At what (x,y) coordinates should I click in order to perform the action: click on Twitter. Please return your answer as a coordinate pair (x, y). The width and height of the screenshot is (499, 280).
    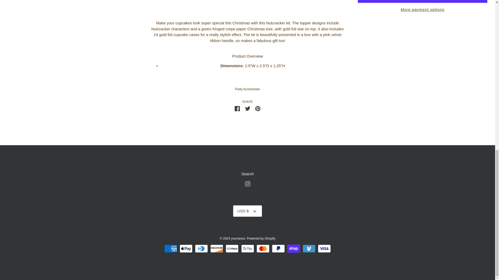
    Looking at the image, I should click on (278, 248).